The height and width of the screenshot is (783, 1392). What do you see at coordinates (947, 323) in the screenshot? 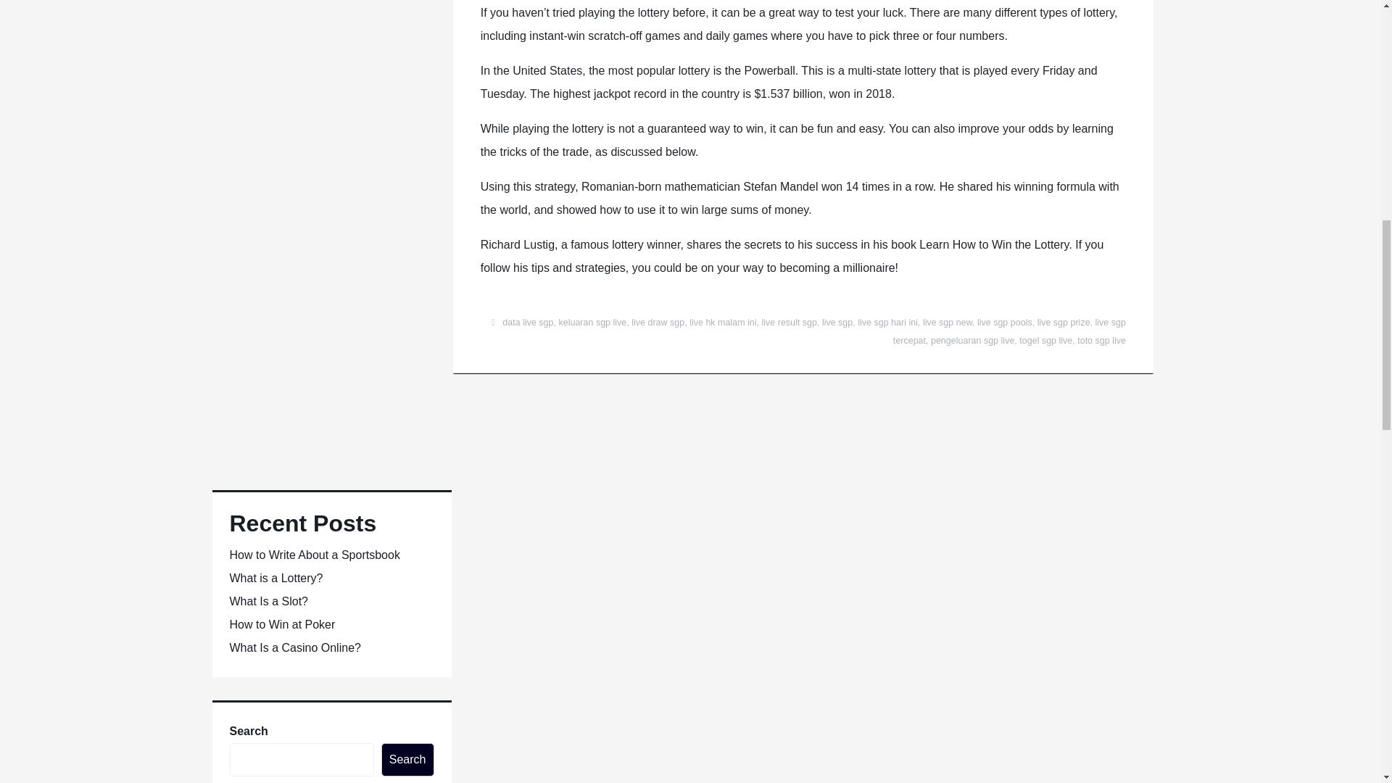
I see `live sgp new` at bounding box center [947, 323].